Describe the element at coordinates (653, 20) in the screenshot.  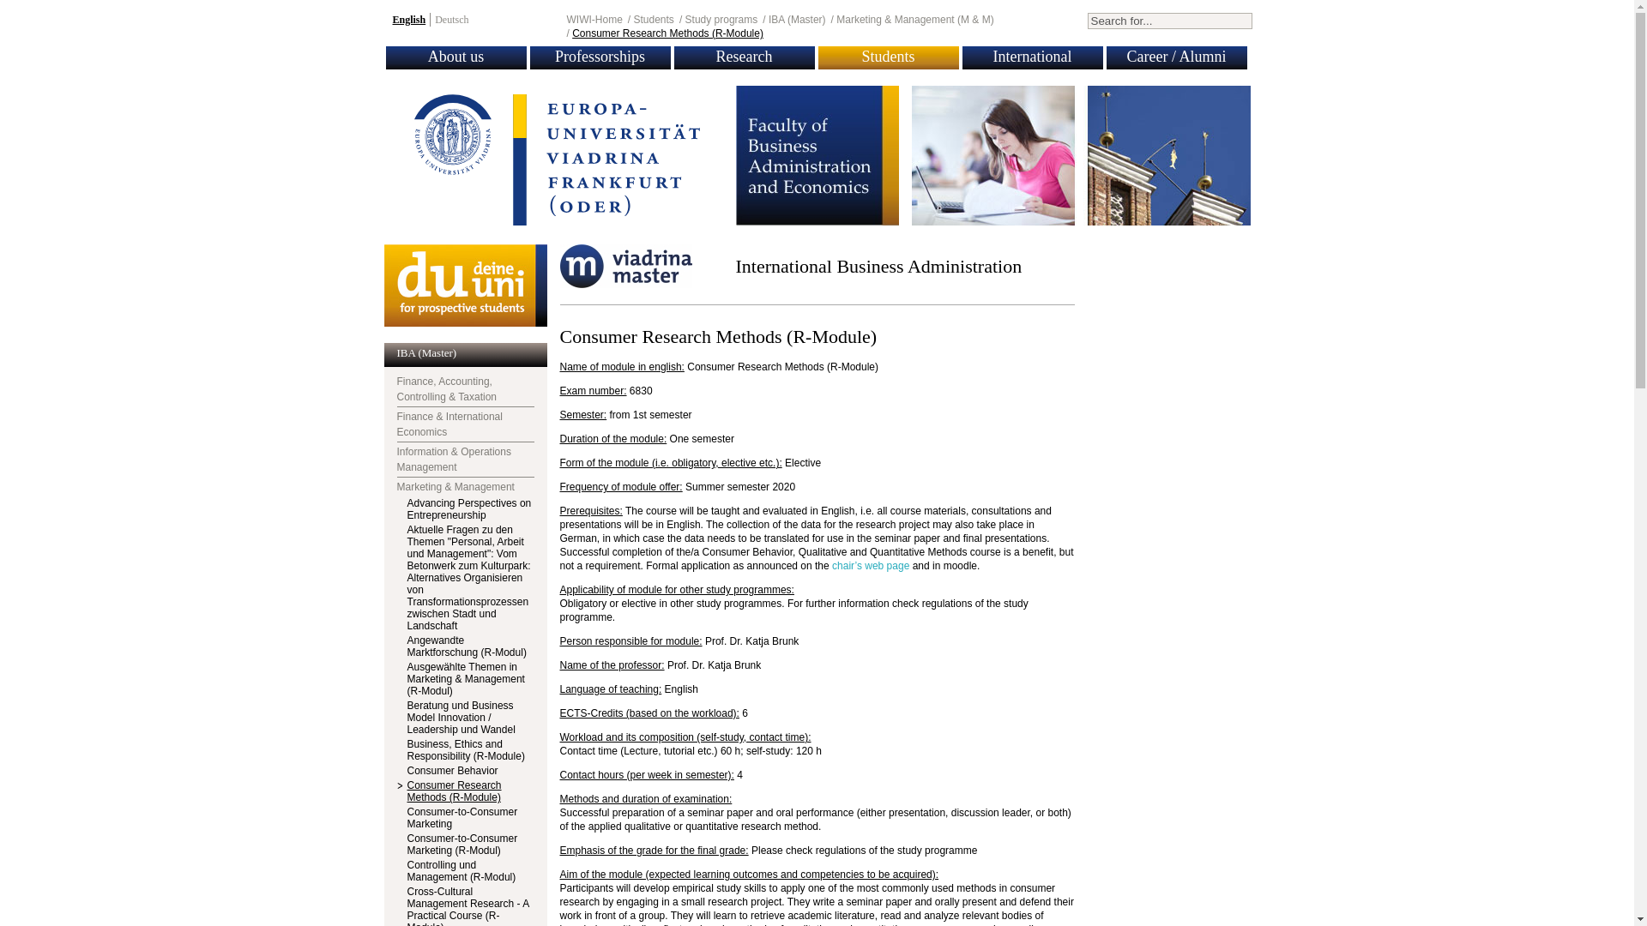
I see `Students` at that location.